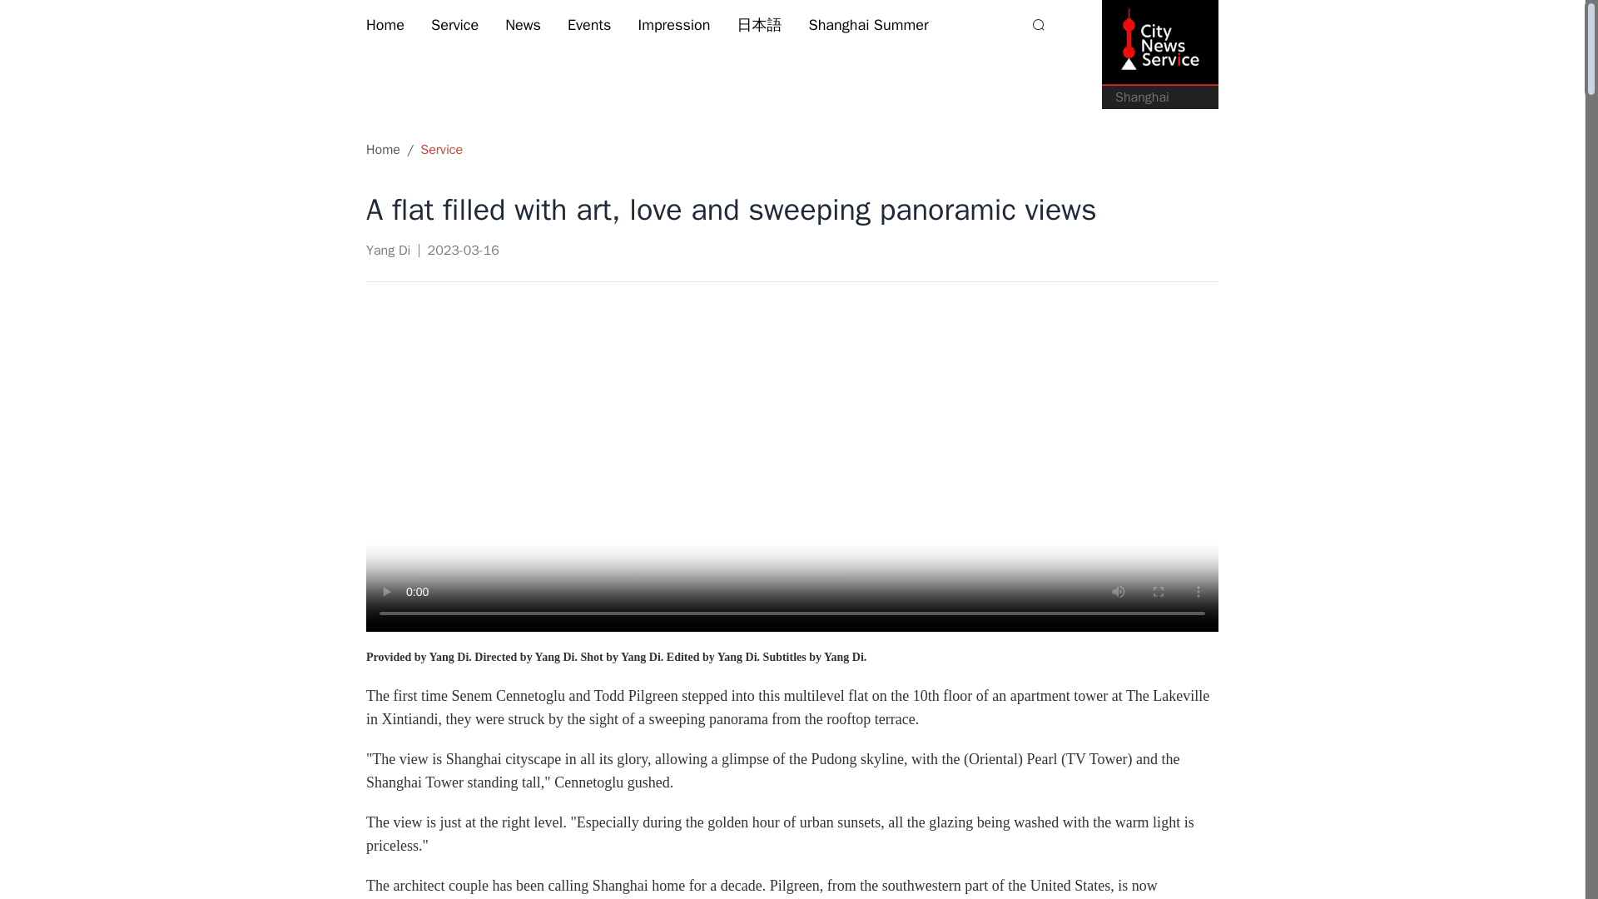  I want to click on Home, so click(385, 25).